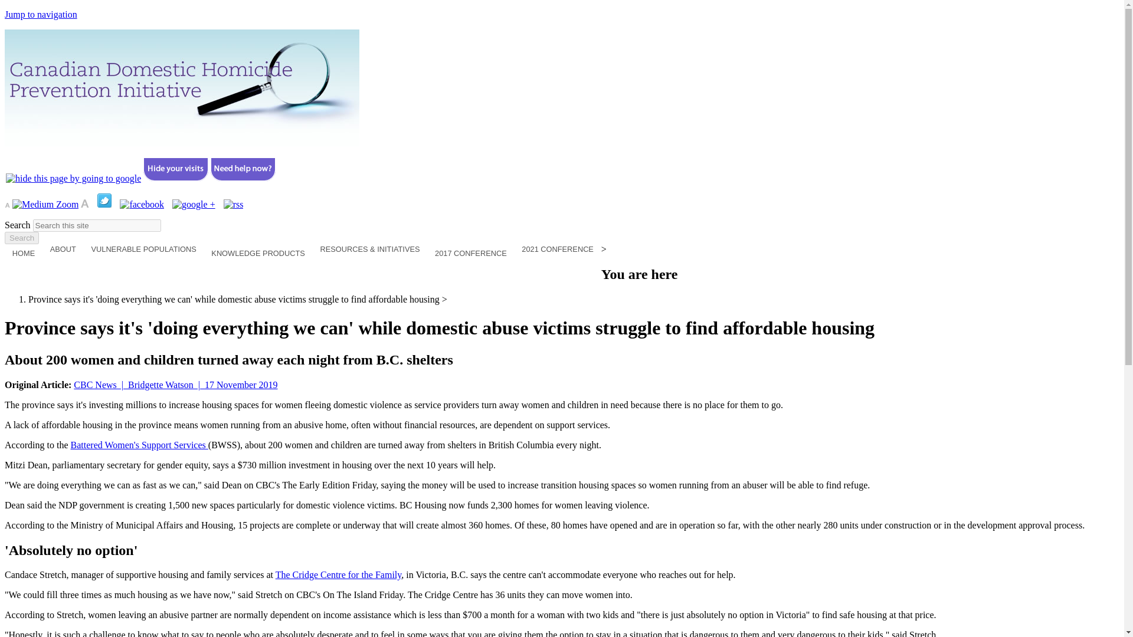 The width and height of the screenshot is (1133, 637). I want to click on Jump to navigation, so click(40, 14).